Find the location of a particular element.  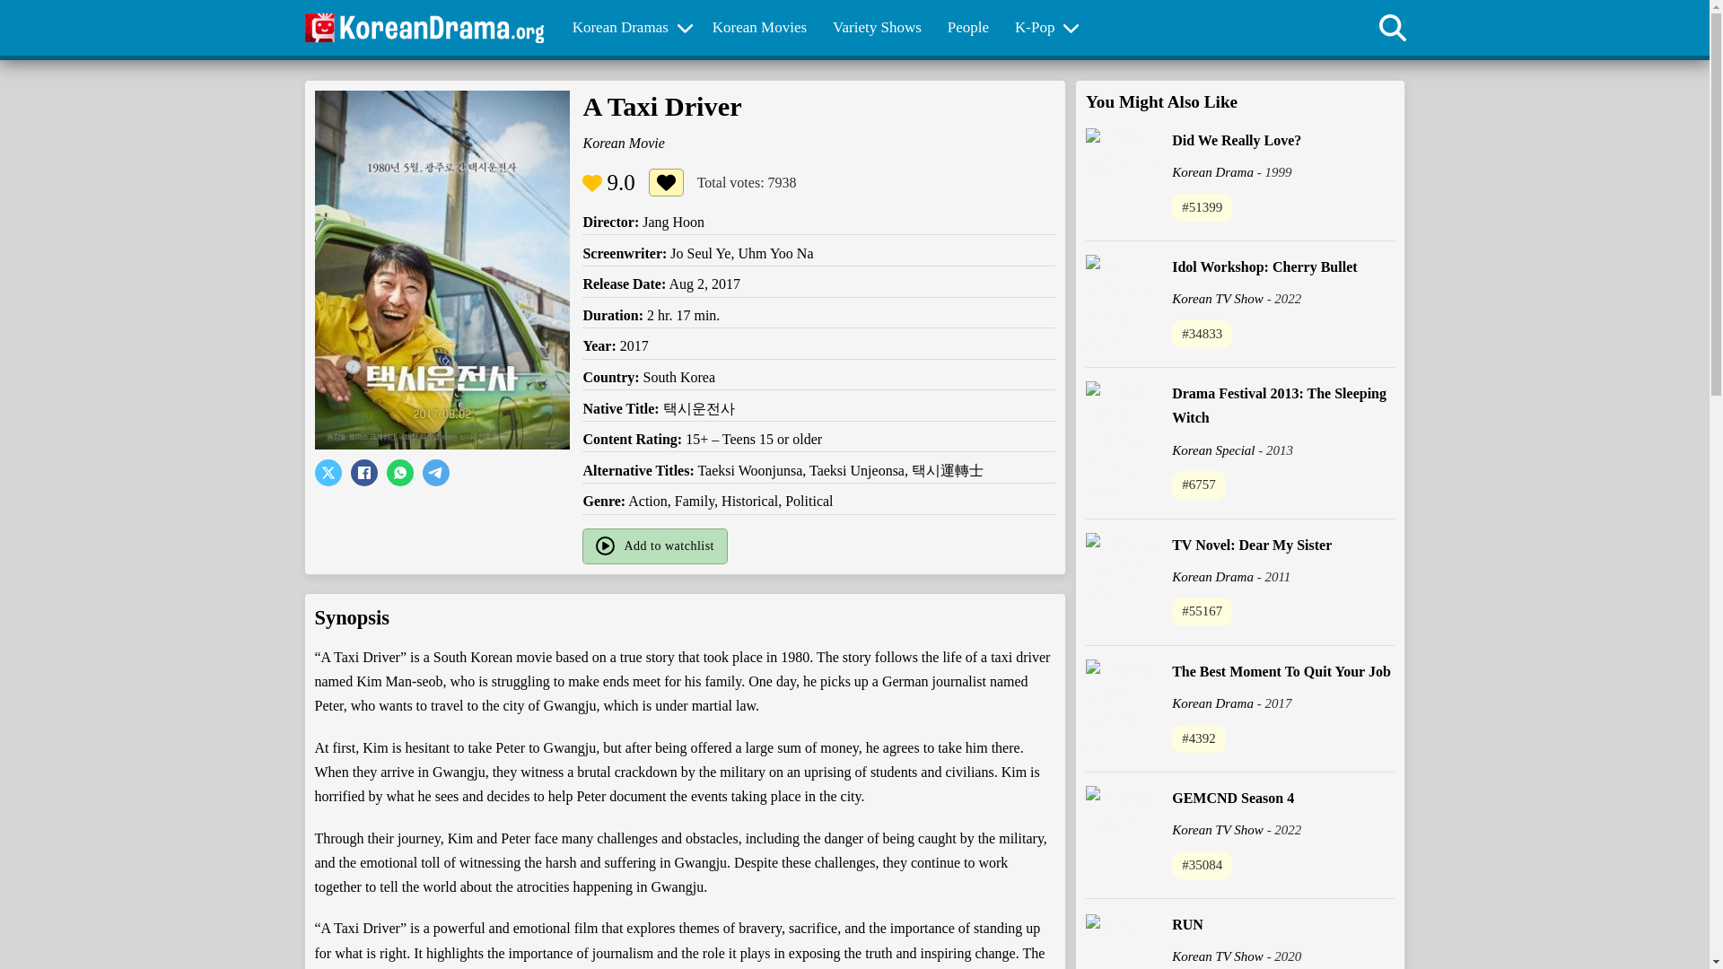

Korean Movies is located at coordinates (759, 29).